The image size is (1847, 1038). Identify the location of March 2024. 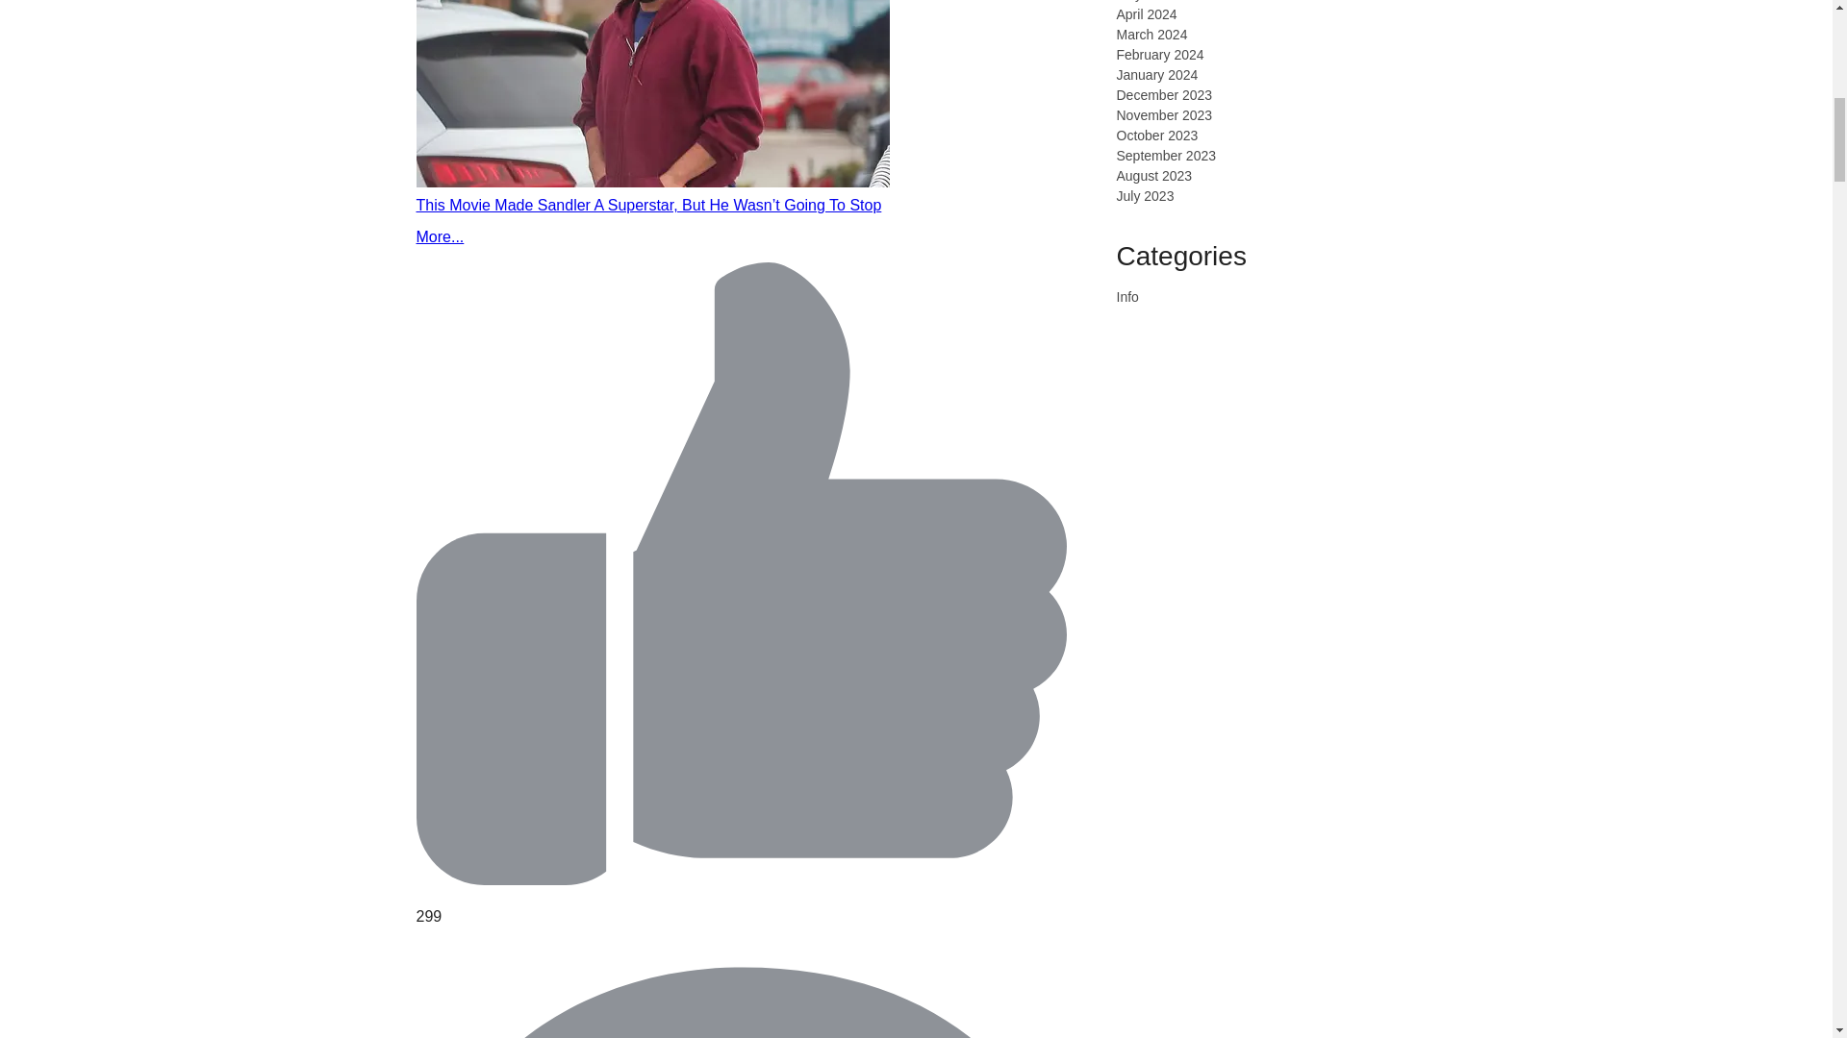
(1151, 35).